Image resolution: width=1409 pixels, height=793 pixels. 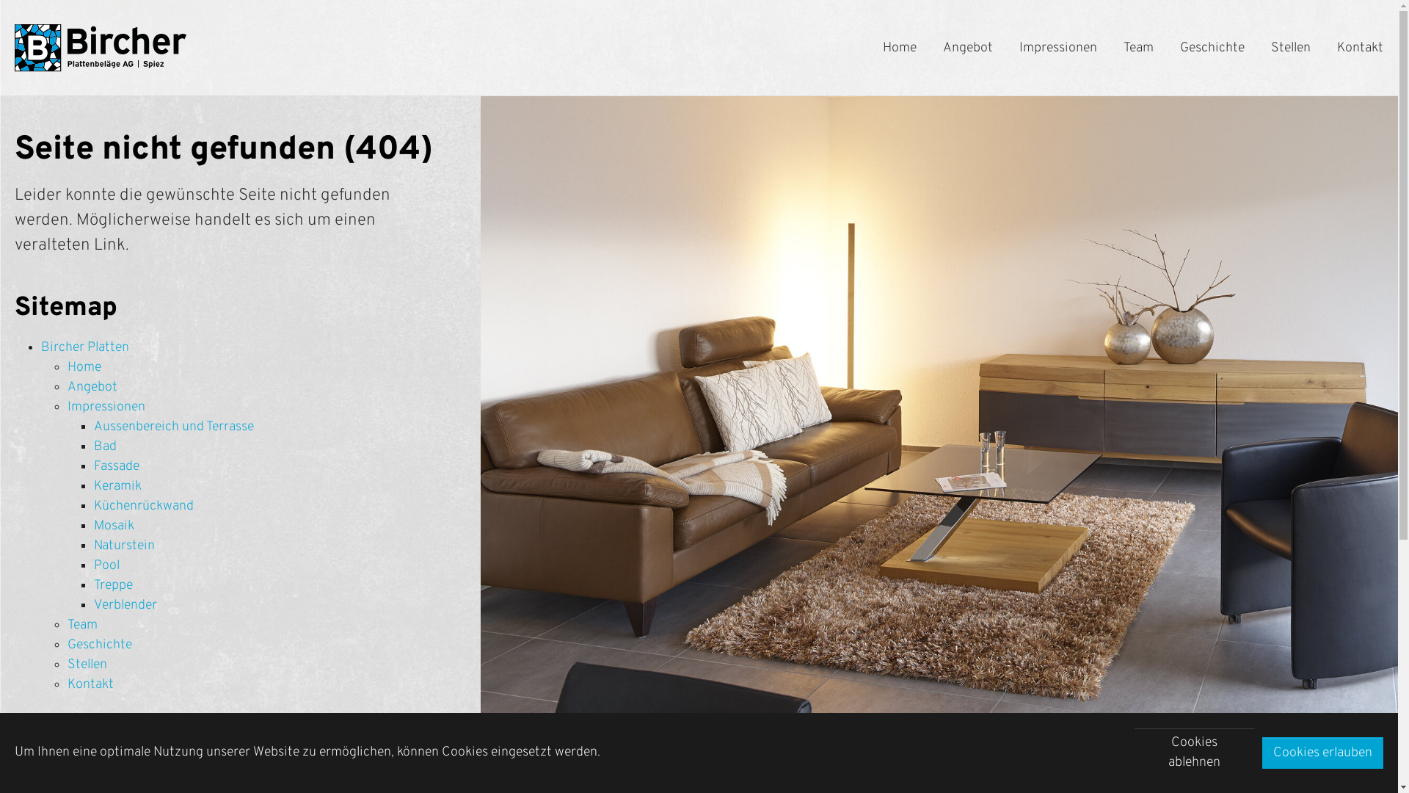 What do you see at coordinates (113, 586) in the screenshot?
I see `Treppe` at bounding box center [113, 586].